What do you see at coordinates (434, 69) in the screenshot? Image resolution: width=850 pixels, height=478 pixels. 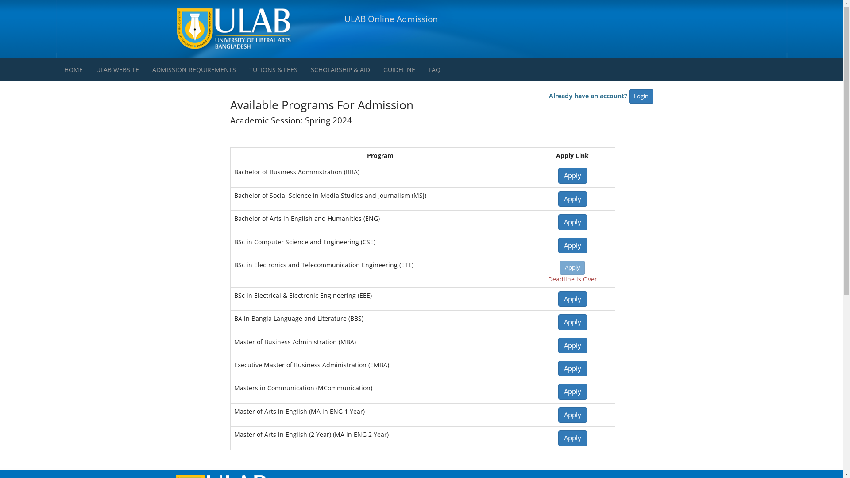 I see `FAQ` at bounding box center [434, 69].